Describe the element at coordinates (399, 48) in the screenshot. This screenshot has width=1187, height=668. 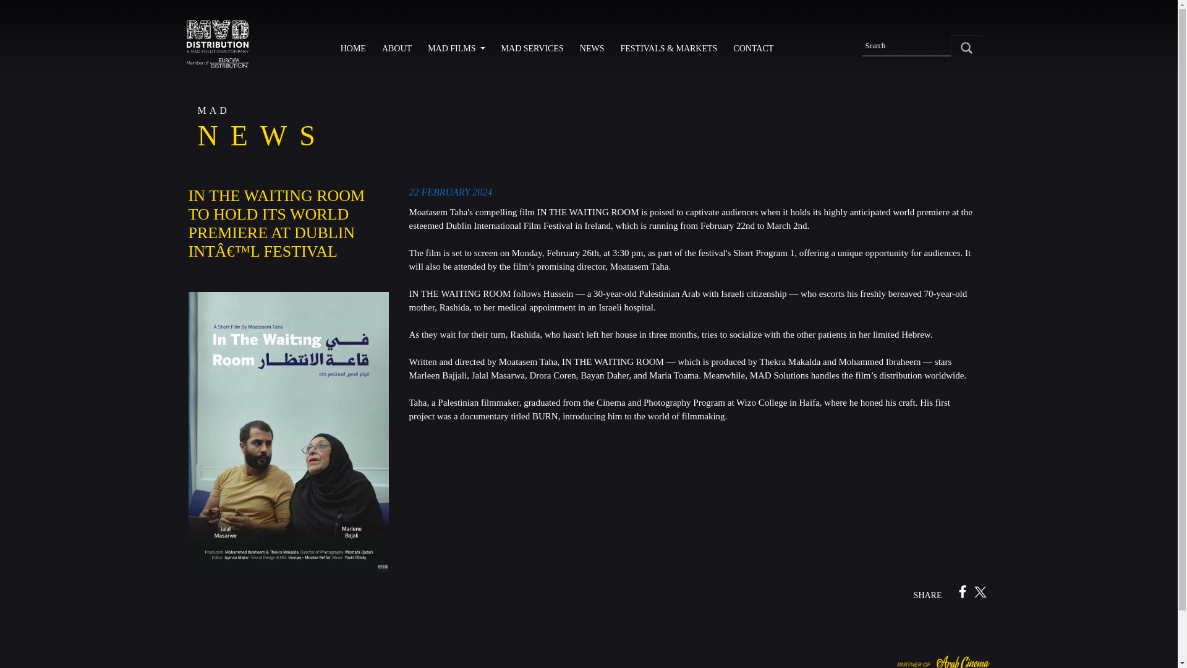
I see `ABOUT` at that location.